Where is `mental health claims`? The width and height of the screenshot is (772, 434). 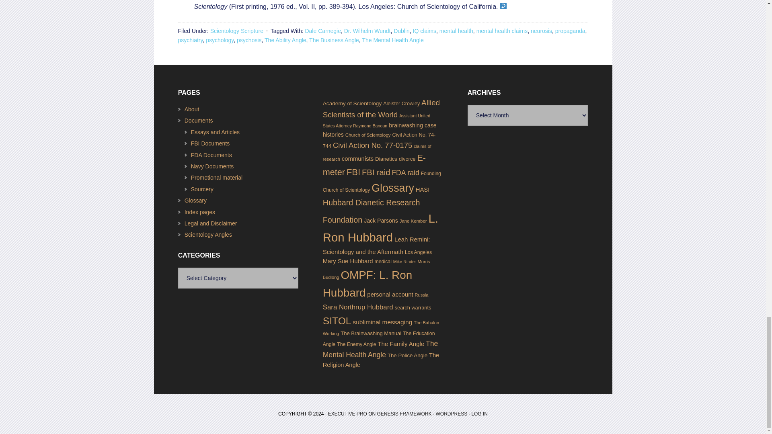
mental health claims is located at coordinates (502, 31).